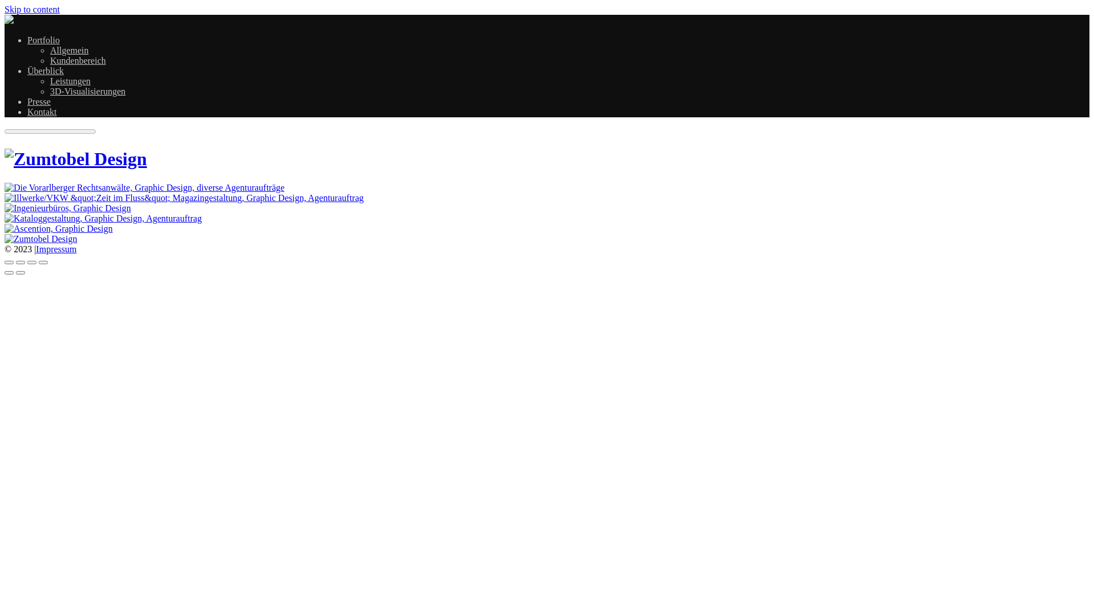  What do you see at coordinates (9, 273) in the screenshot?
I see `Previous (arrow left)` at bounding box center [9, 273].